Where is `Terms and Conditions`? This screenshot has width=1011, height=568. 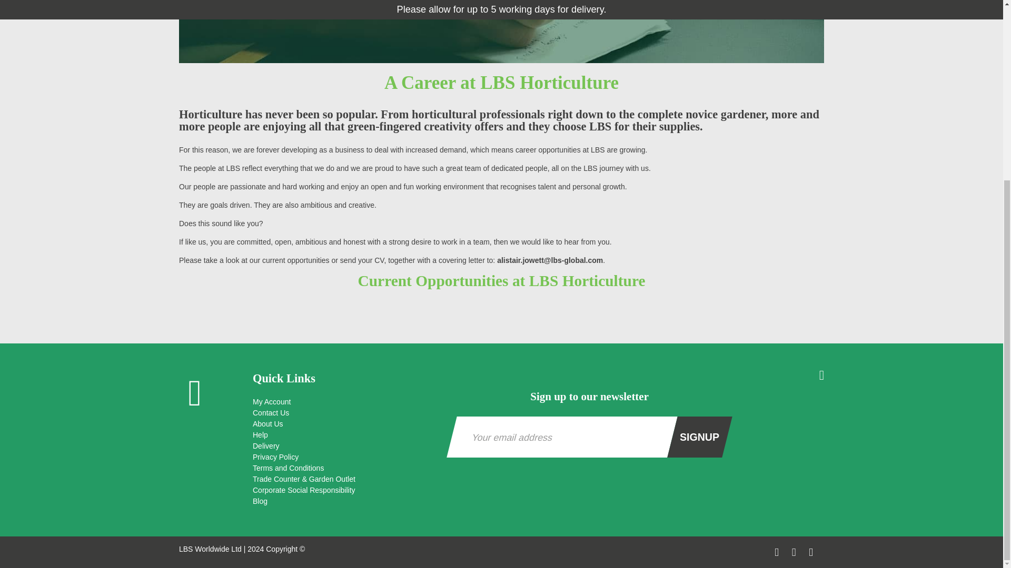 Terms and Conditions is located at coordinates (344, 468).